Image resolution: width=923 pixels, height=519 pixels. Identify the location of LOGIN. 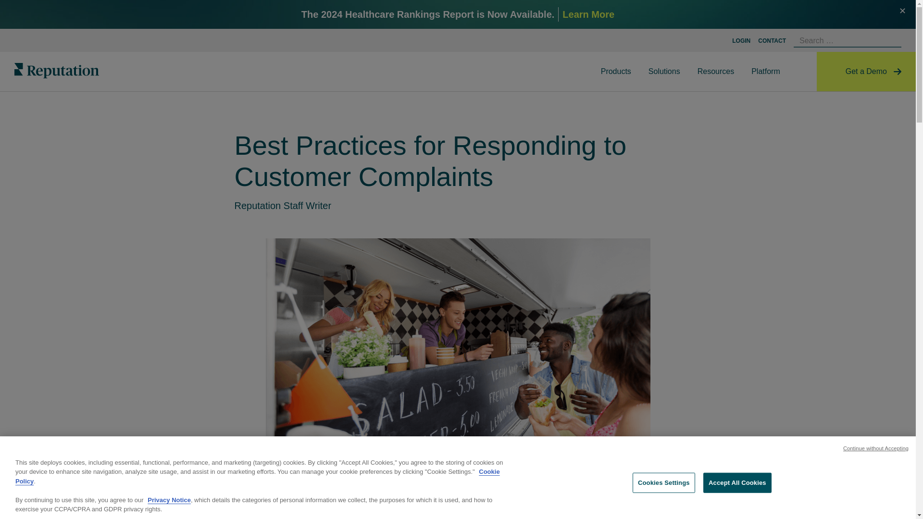
(741, 40).